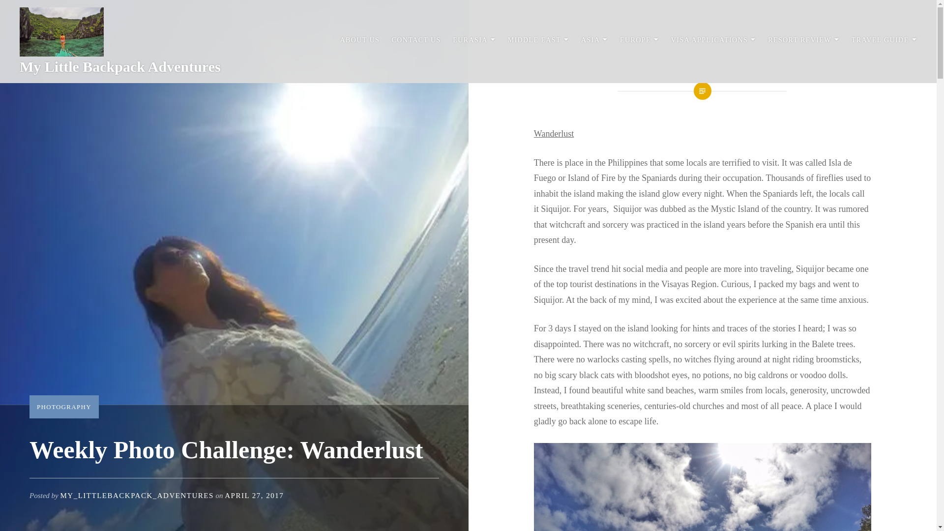 The image size is (944, 531). Describe the element at coordinates (594, 40) in the screenshot. I see `ASIA` at that location.